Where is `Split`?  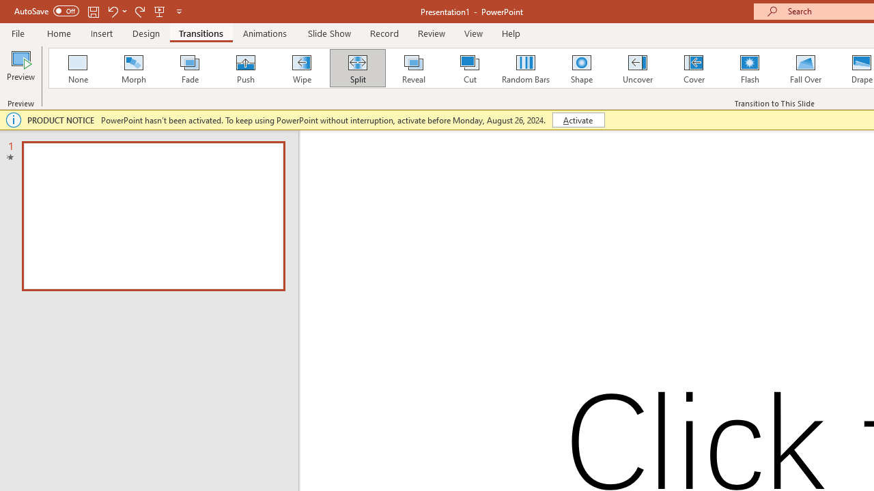
Split is located at coordinates (357, 68).